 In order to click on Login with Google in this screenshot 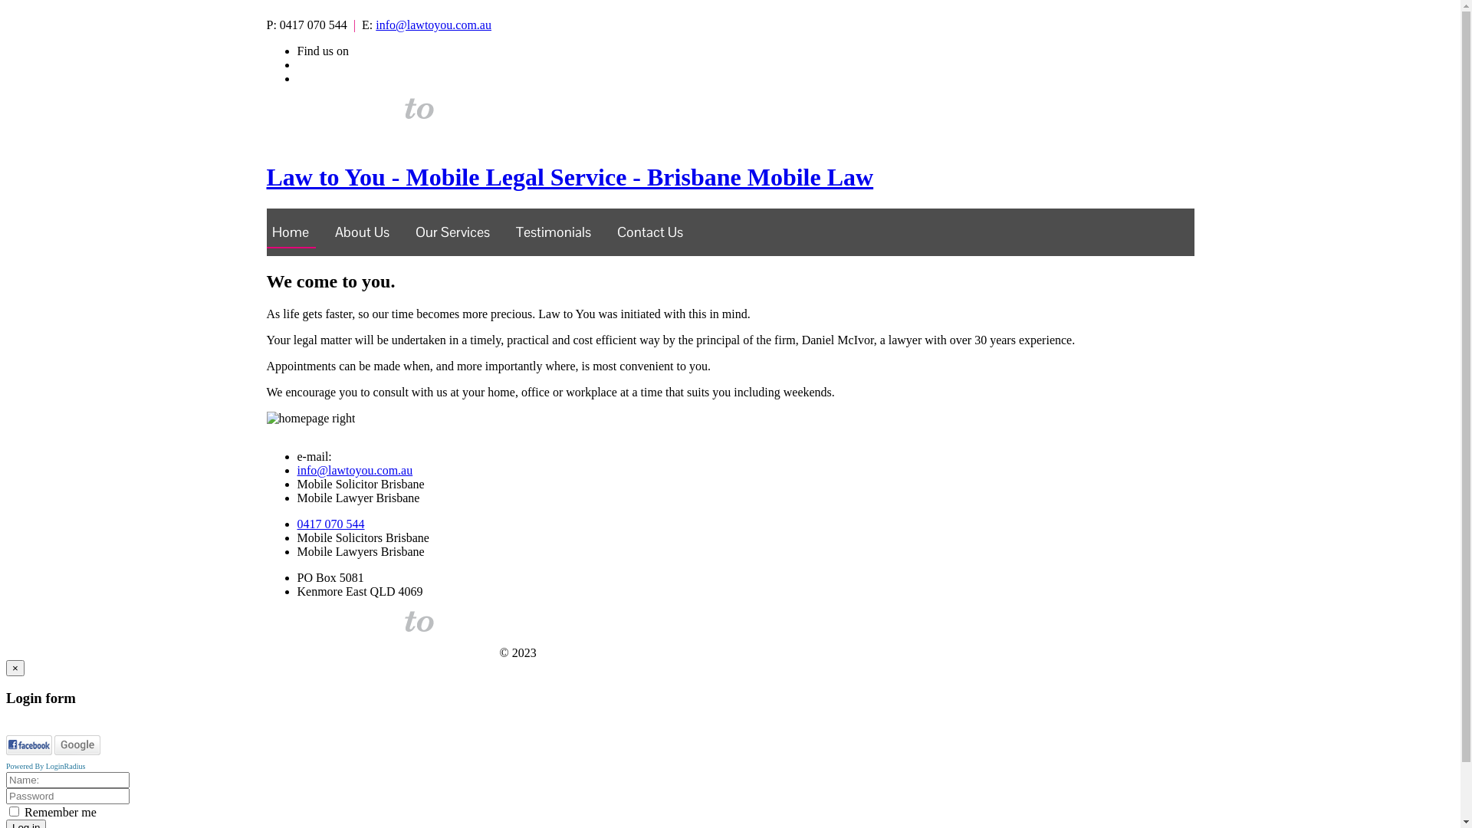, I will do `click(77, 745)`.